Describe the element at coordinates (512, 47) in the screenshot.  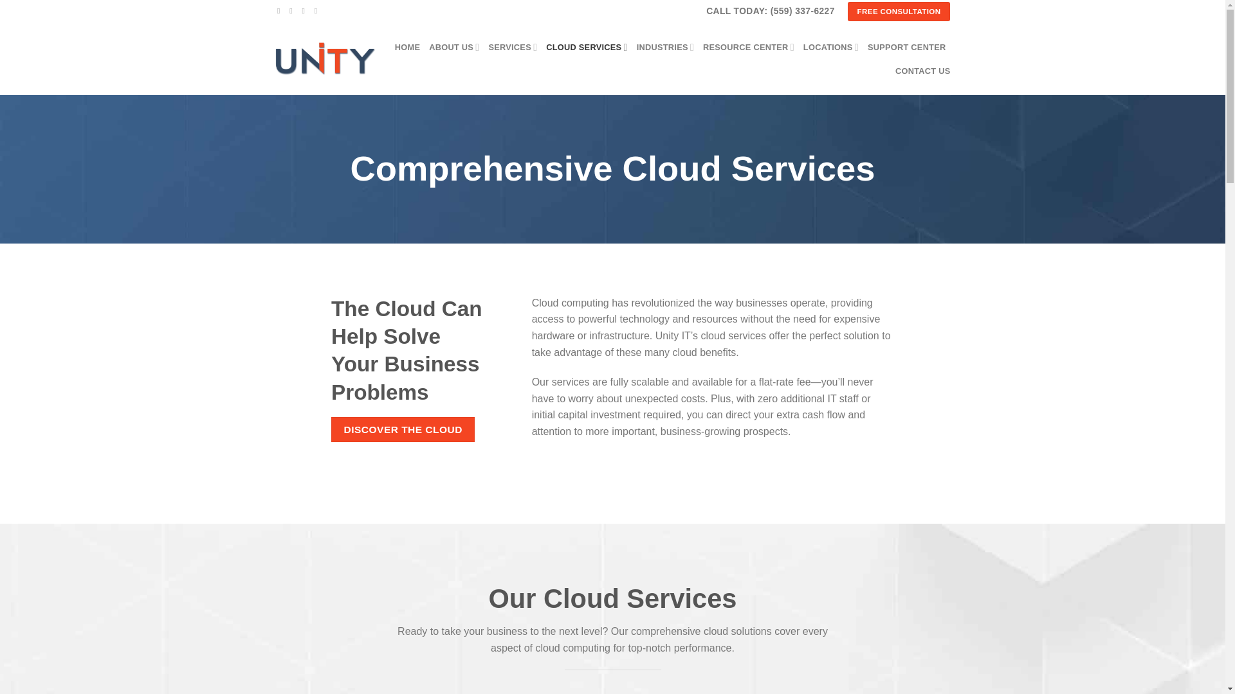
I see `SERVICES` at that location.